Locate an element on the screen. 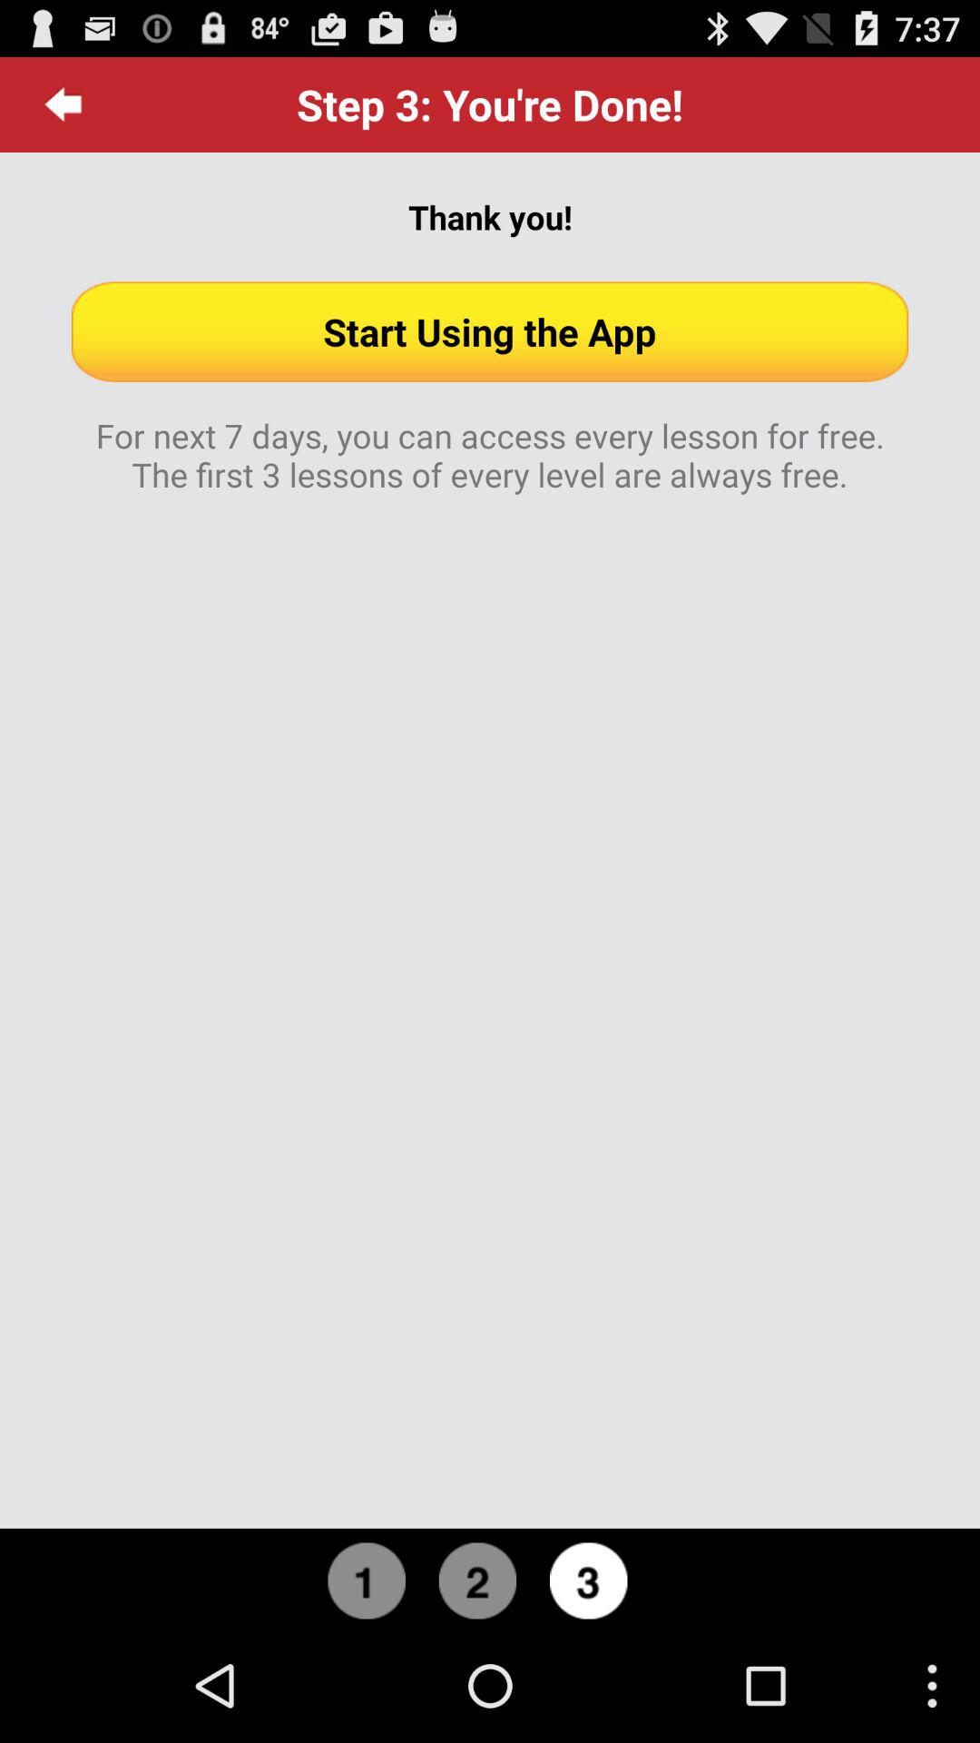 The width and height of the screenshot is (980, 1743). click icon above thank you! icon is located at coordinates (64, 104).